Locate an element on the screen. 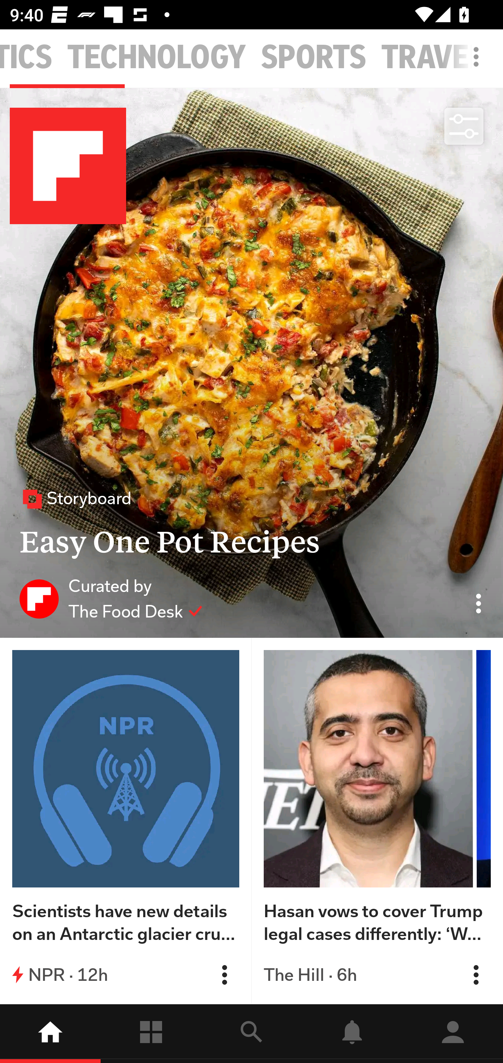 This screenshot has width=503, height=1063. explore is located at coordinates (251, 1034).